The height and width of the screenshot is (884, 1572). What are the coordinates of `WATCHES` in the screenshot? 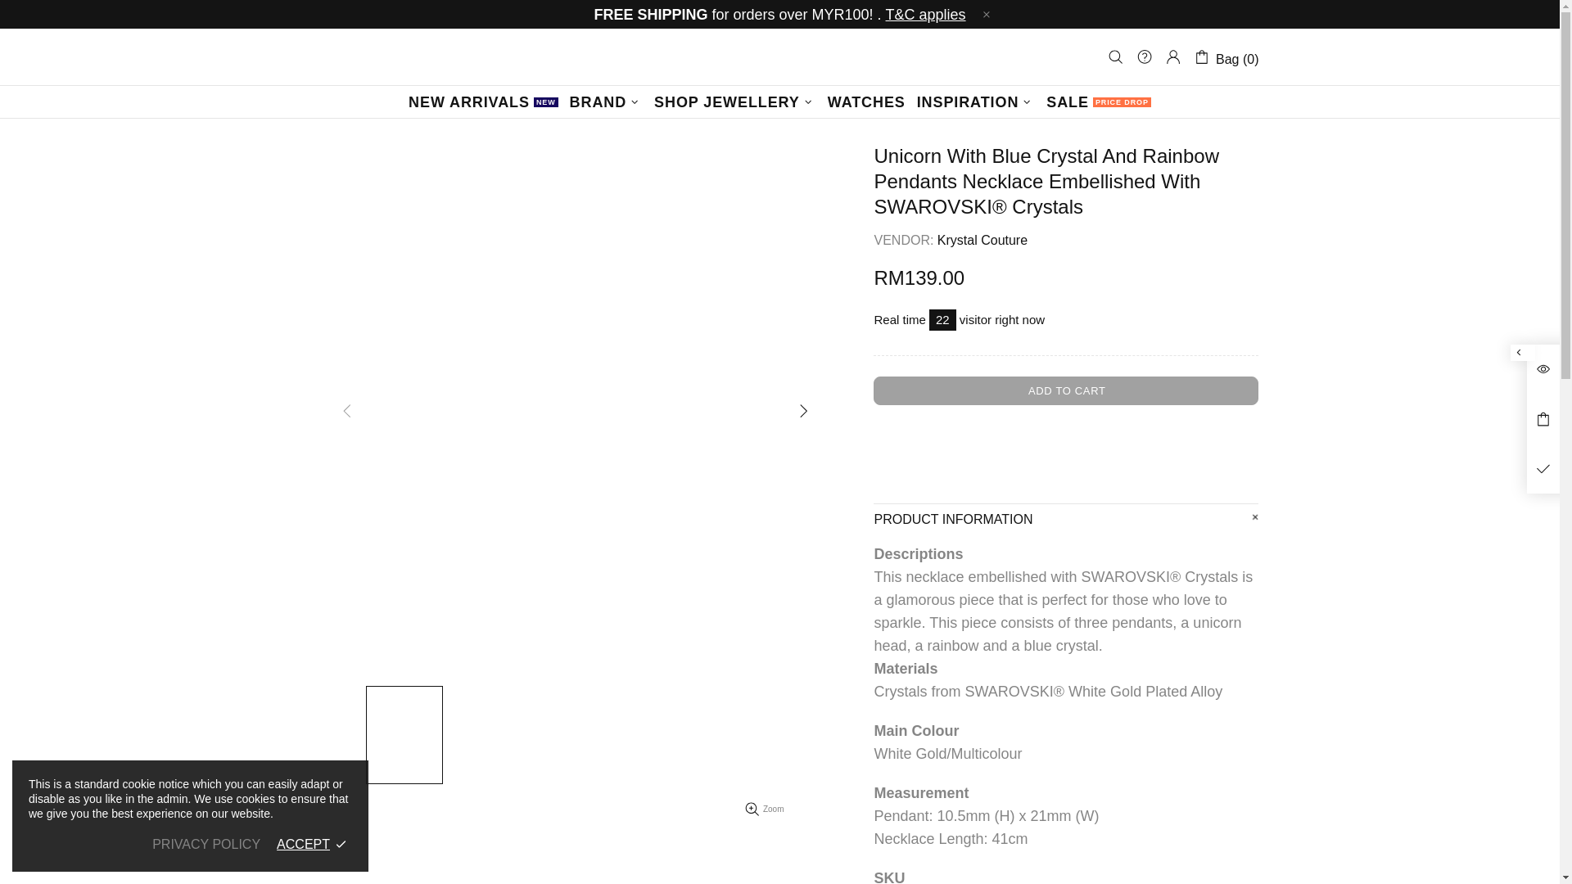 It's located at (483, 101).